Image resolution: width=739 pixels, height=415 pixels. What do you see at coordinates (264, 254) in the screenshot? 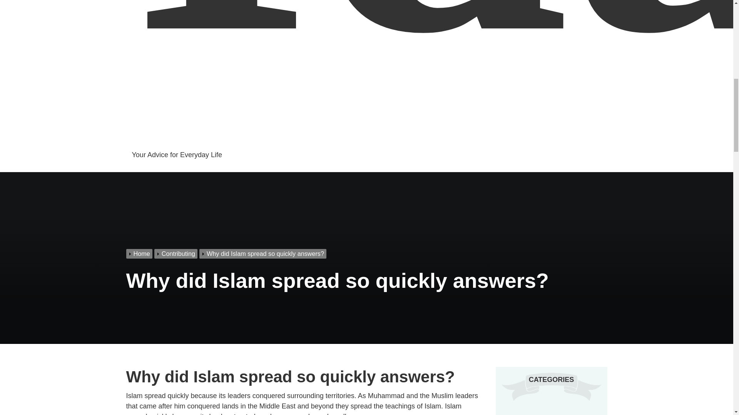
I see `Why did Islam spread so quickly answers?` at bounding box center [264, 254].